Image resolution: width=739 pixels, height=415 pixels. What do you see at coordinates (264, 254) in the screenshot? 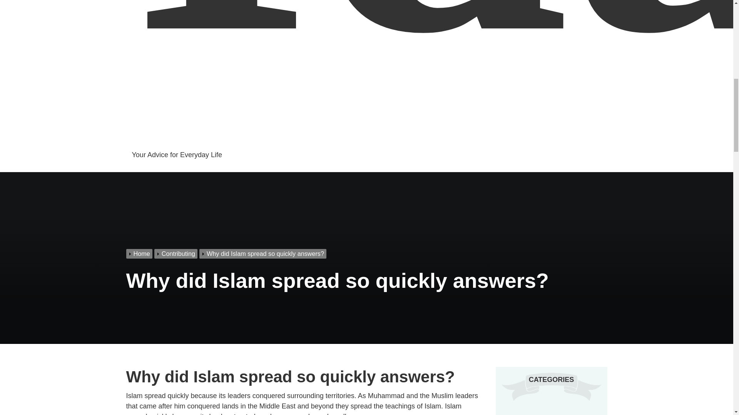
I see `Why did Islam spread so quickly answers?` at bounding box center [264, 254].